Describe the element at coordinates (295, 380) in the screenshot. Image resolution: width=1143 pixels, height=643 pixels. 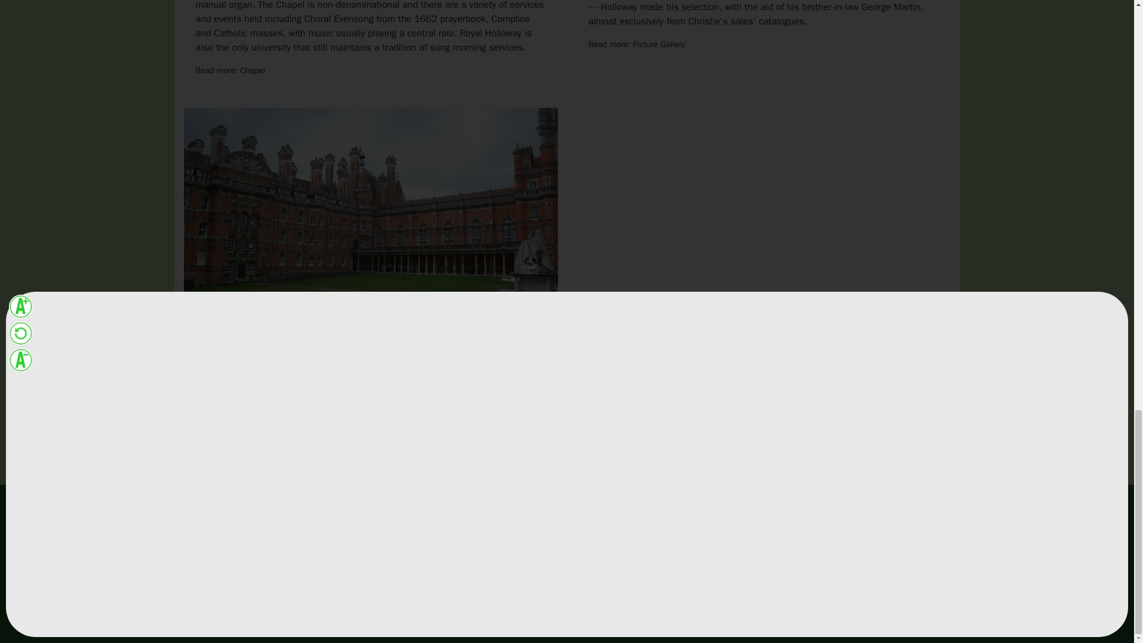
I see `Category: Founders Building` at that location.